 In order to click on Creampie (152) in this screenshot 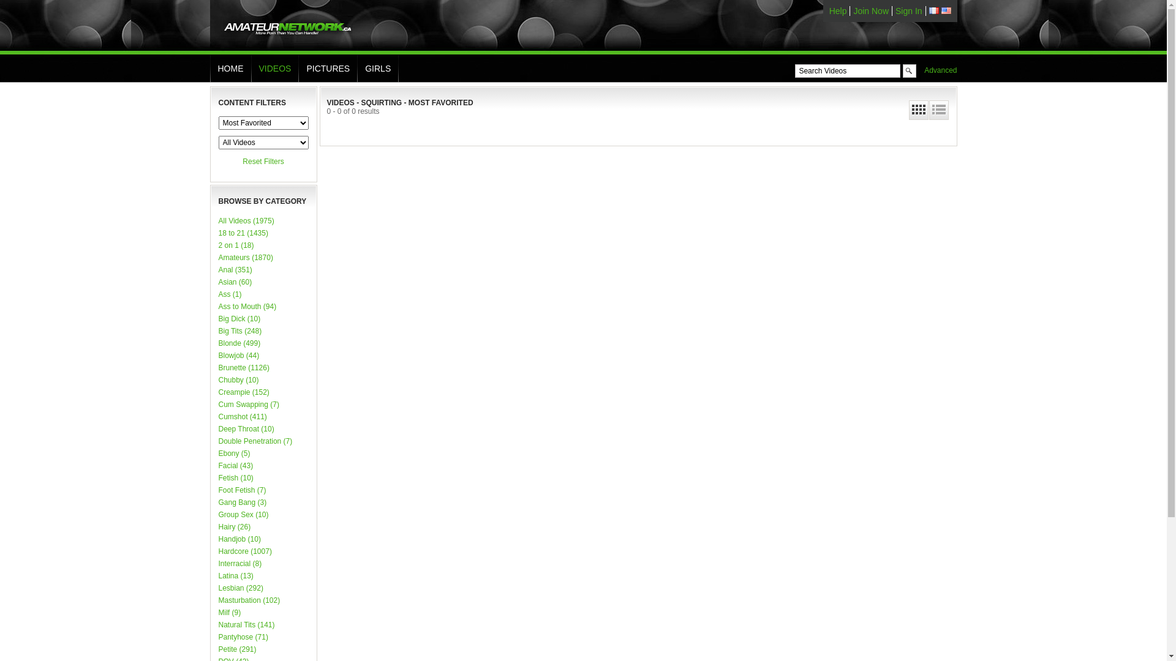, I will do `click(263, 392)`.